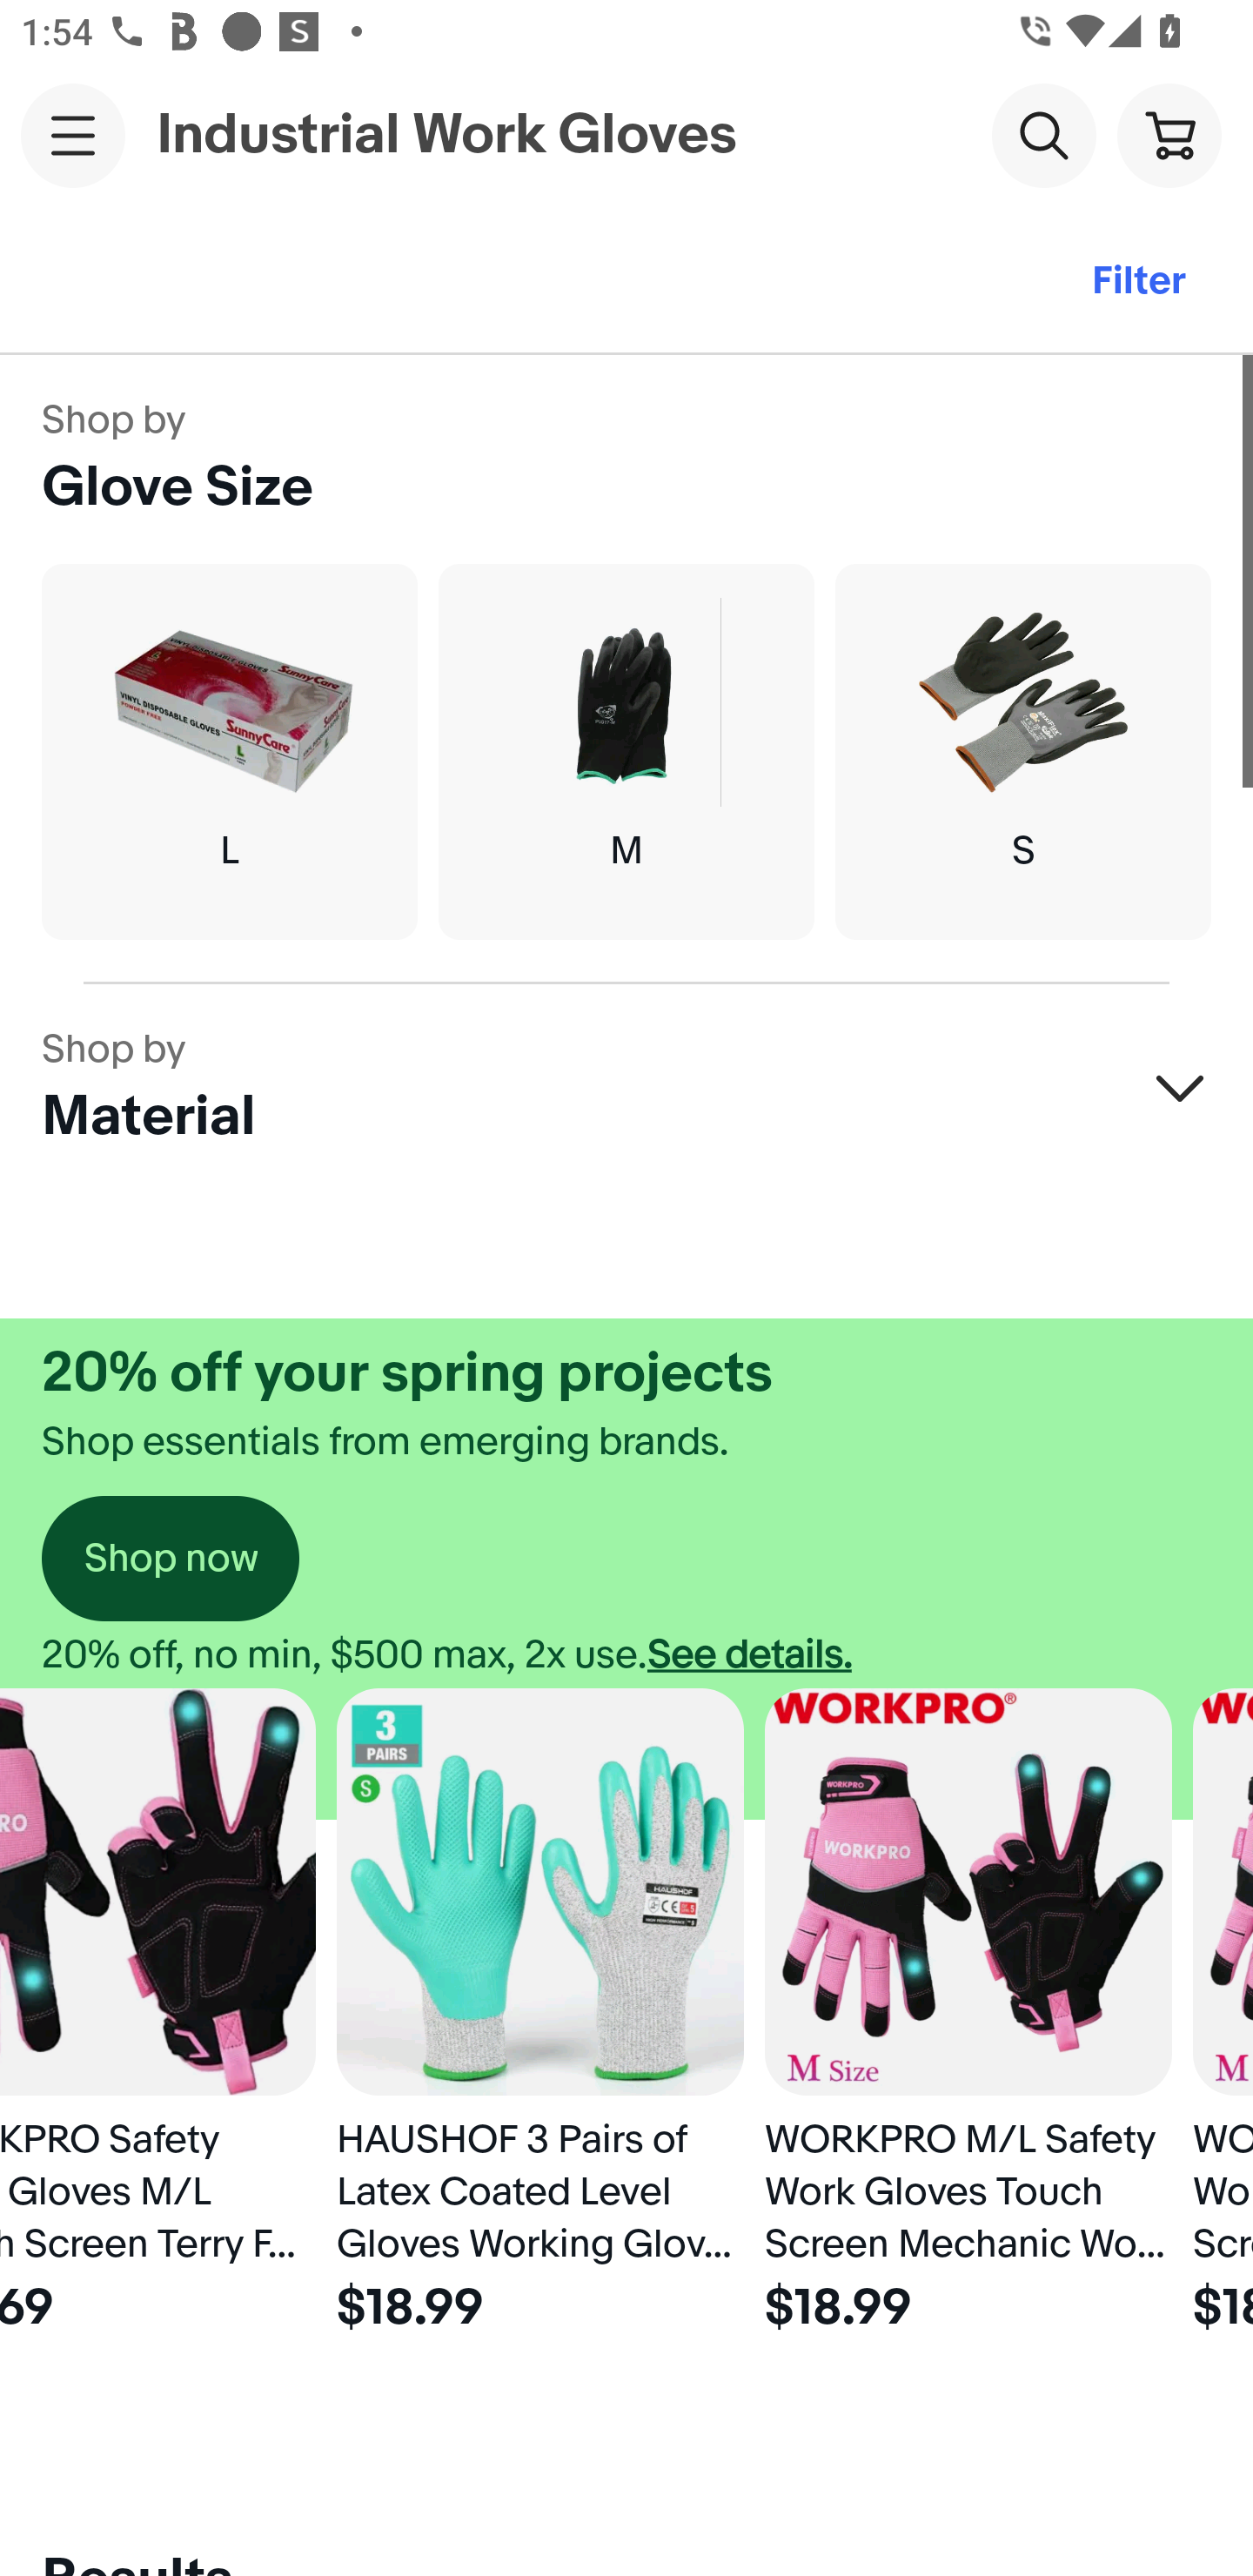 The height and width of the screenshot is (2576, 1253). I want to click on S, so click(1023, 752).